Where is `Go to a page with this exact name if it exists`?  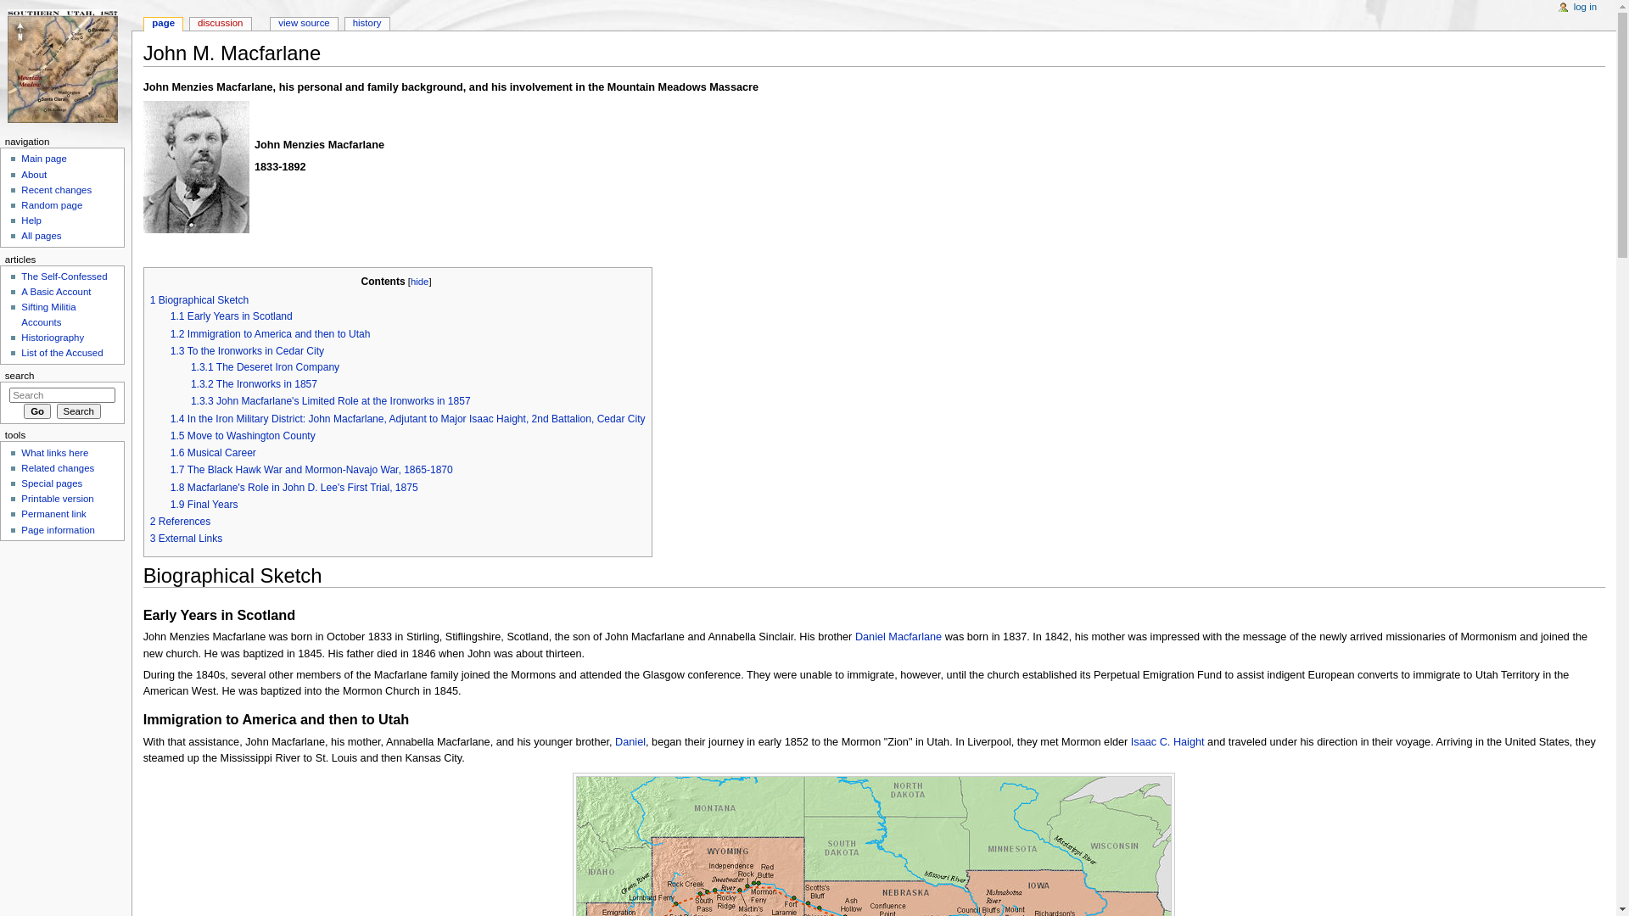 Go to a page with this exact name if it exists is located at coordinates (37, 411).